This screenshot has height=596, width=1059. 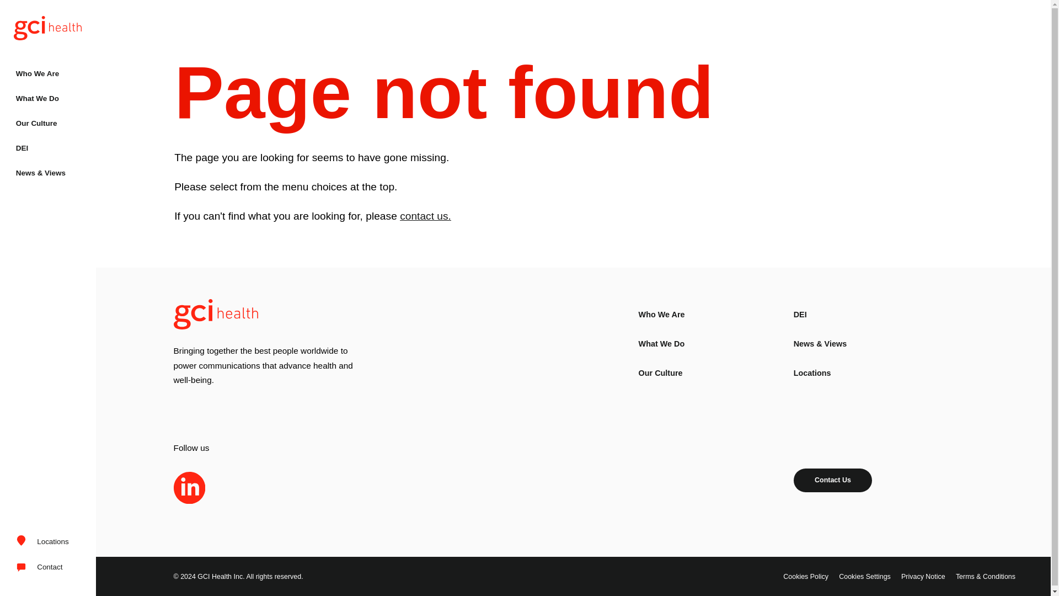 I want to click on Follow us on Instagram, so click(x=229, y=488).